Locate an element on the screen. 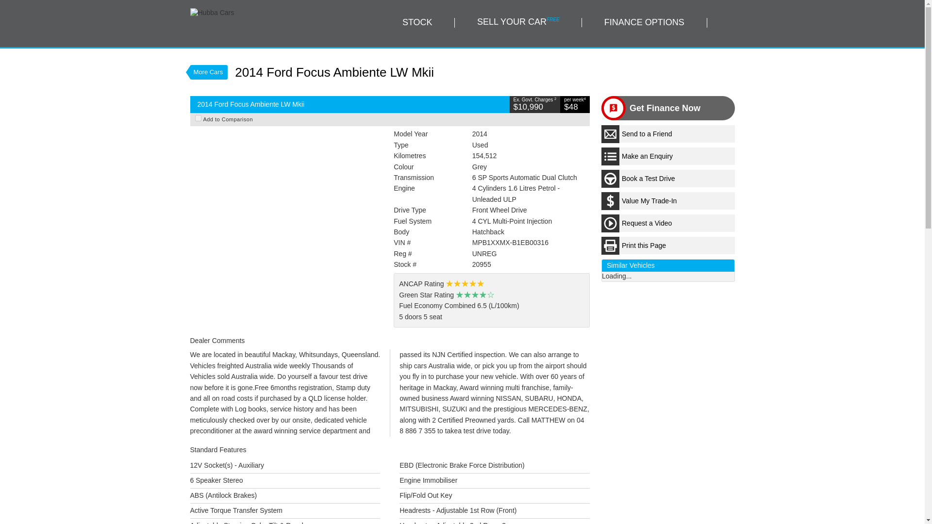  Sell Your Car is located at coordinates (518, 22).